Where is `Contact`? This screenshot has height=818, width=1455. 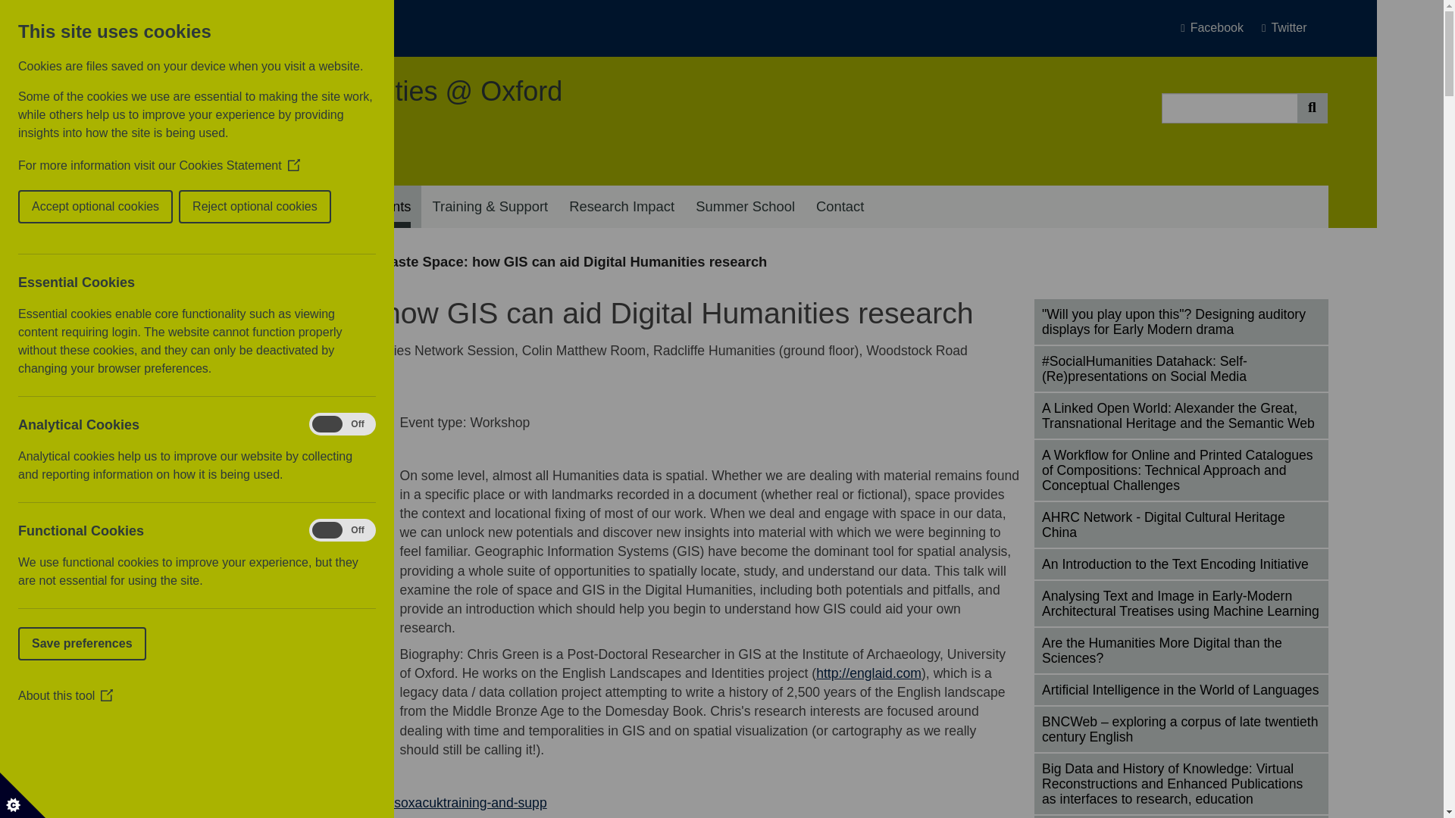
Contact is located at coordinates (840, 207).